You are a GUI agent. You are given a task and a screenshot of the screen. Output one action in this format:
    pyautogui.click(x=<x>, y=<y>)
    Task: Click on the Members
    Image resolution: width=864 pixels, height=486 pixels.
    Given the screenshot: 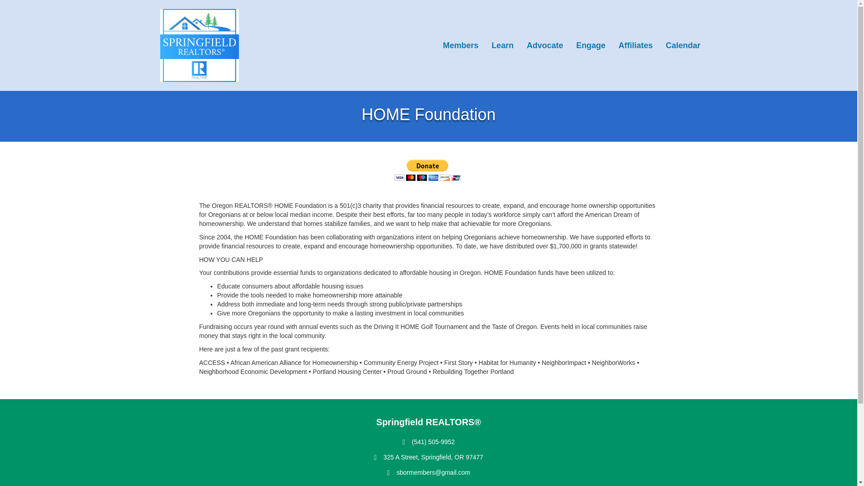 What is the action you would take?
    pyautogui.click(x=460, y=45)
    